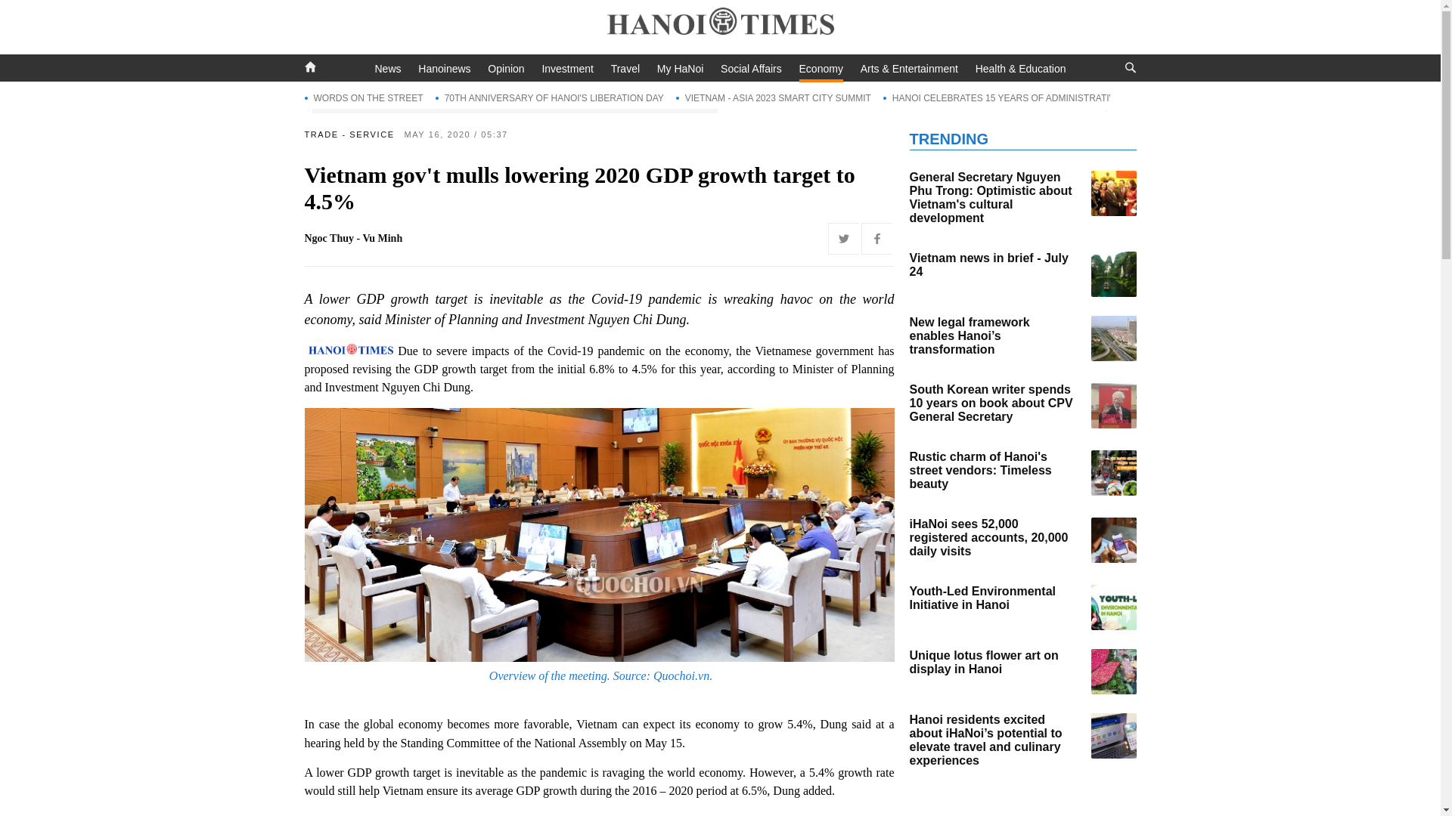 Image resolution: width=1452 pixels, height=816 pixels. What do you see at coordinates (1112, 539) in the screenshot?
I see ` iHaNoi sees 52,000 registered accounts, 20,000 daily visits` at bounding box center [1112, 539].